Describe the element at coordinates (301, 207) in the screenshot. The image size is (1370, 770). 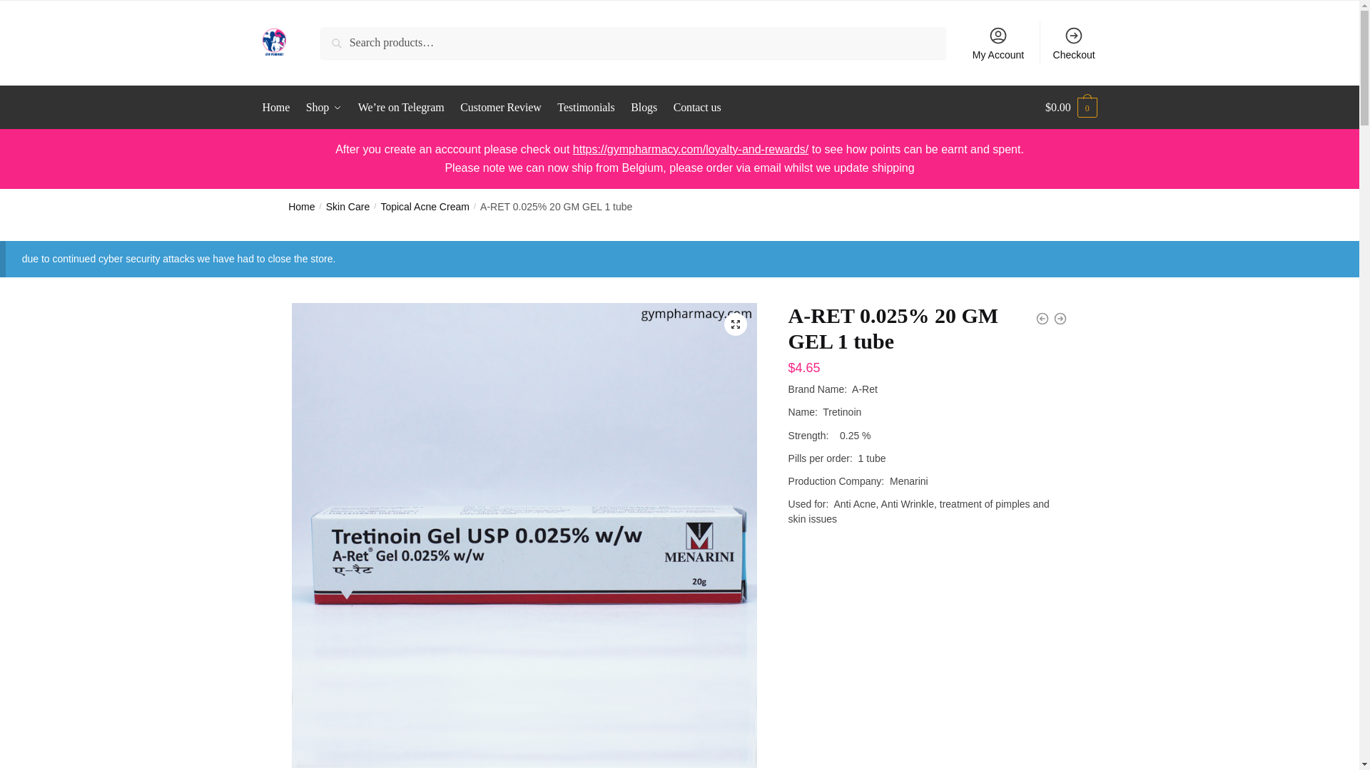
I see `Home` at that location.